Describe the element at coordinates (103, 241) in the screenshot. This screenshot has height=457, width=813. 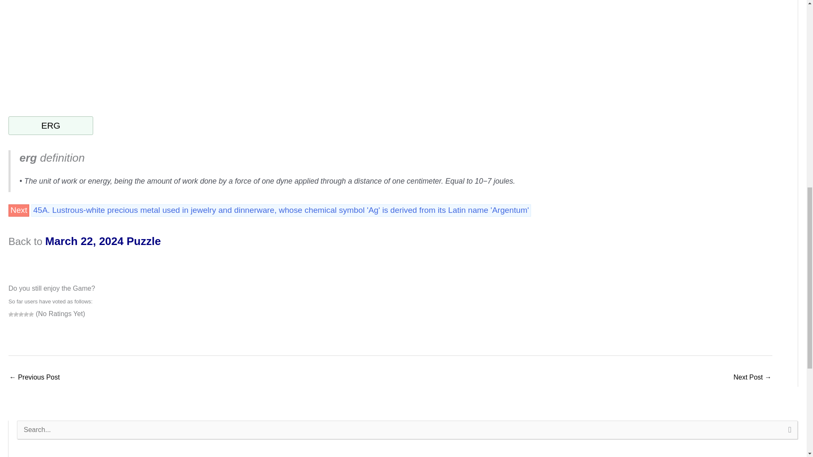
I see `March 22, 2024 Puzzle` at that location.